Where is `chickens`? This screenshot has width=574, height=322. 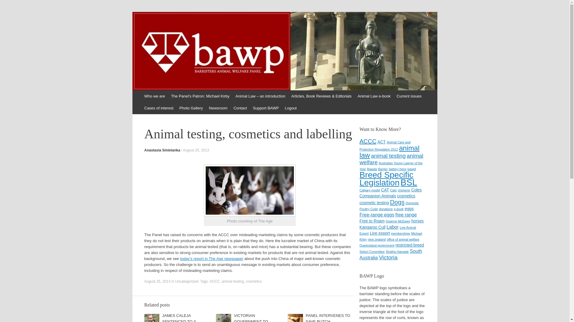
chickens is located at coordinates (404, 190).